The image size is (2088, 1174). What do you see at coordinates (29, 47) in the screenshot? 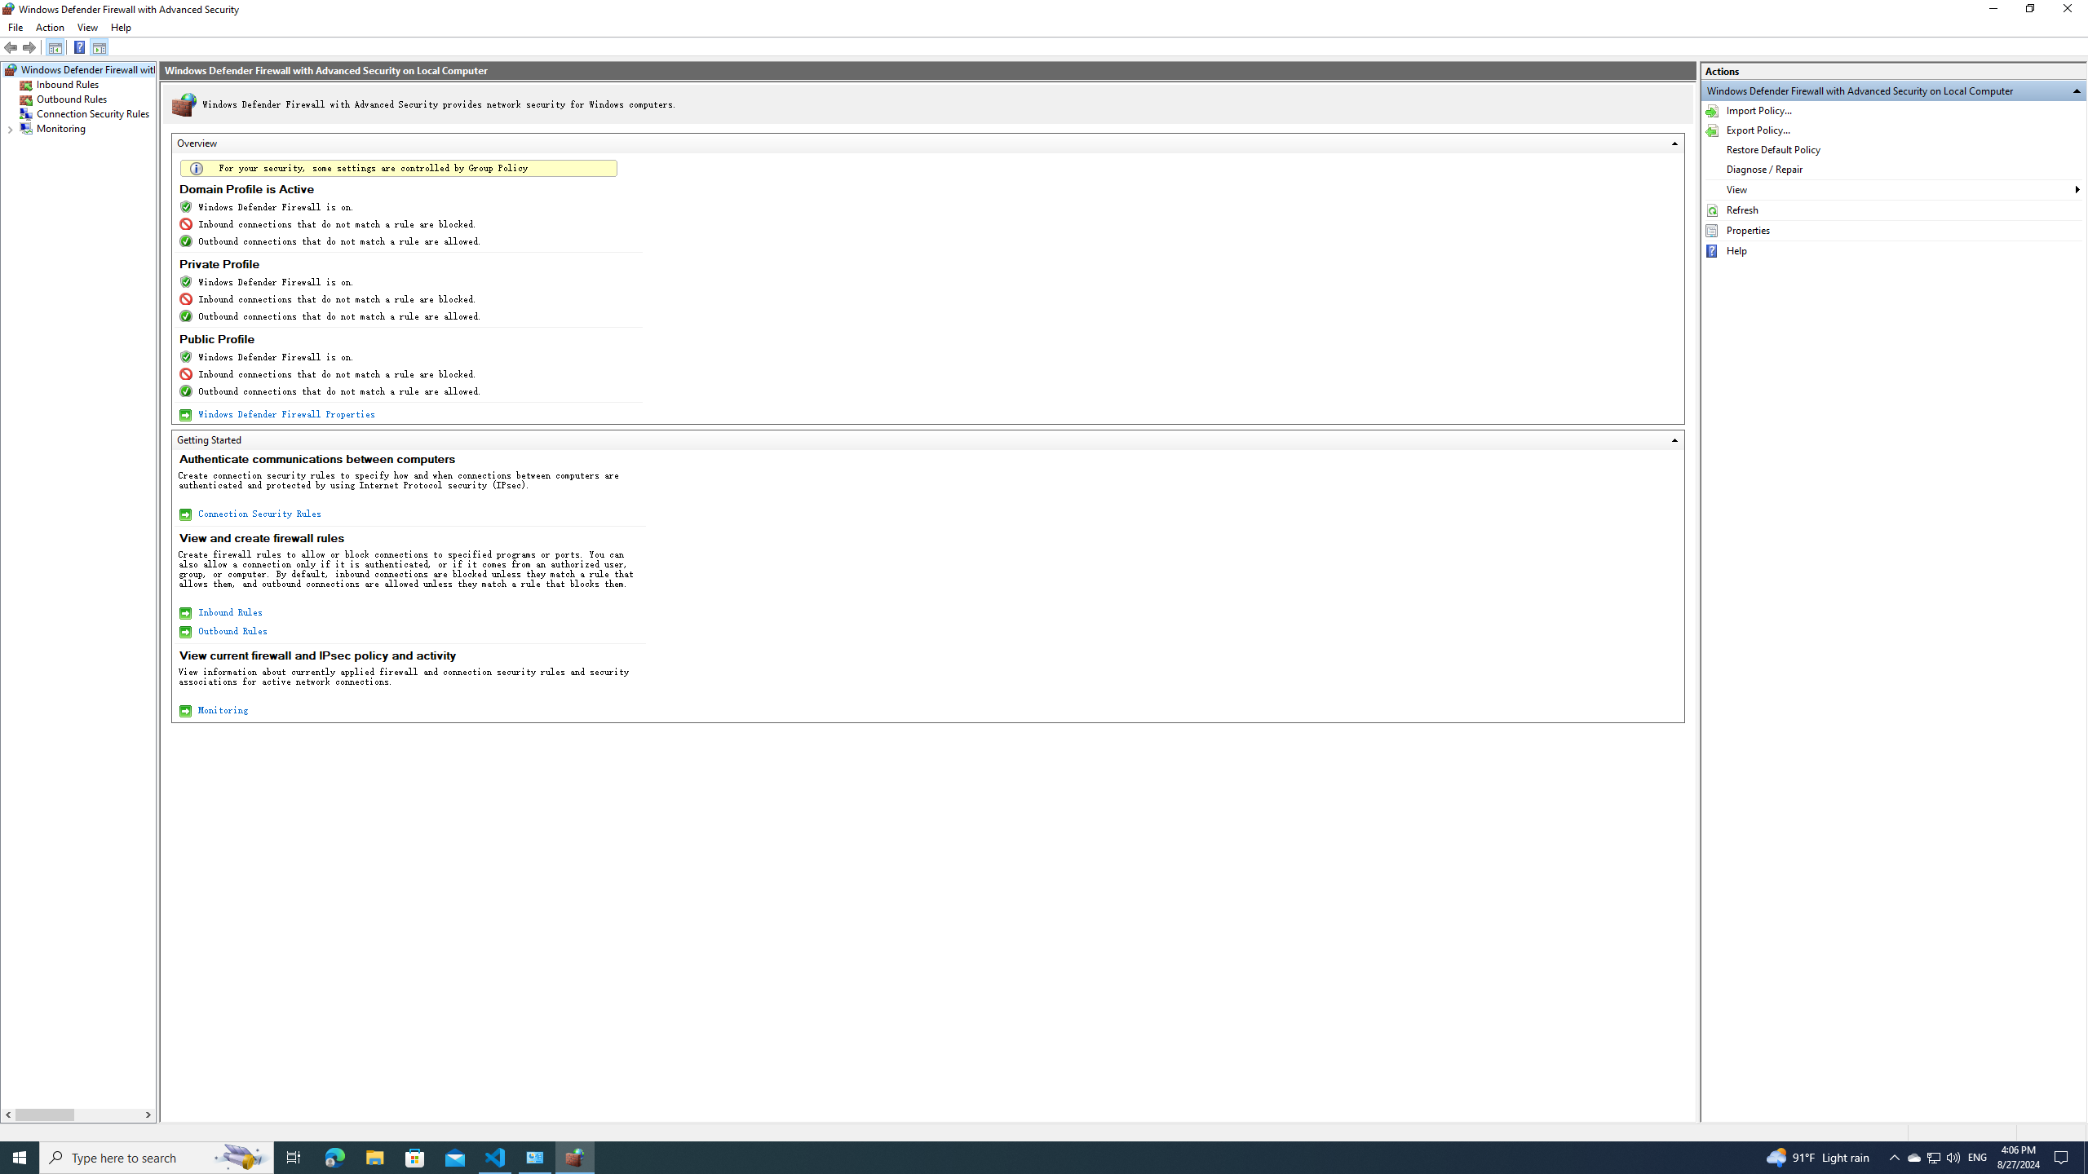
I see `Forward` at bounding box center [29, 47].